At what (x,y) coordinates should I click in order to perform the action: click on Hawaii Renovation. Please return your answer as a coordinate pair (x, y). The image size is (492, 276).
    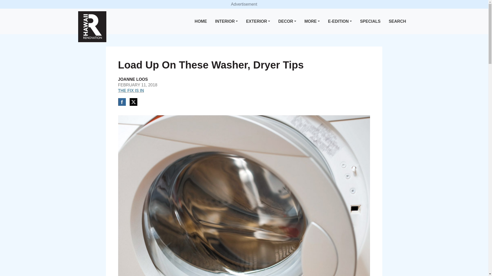
    Looking at the image, I should click on (92, 27).